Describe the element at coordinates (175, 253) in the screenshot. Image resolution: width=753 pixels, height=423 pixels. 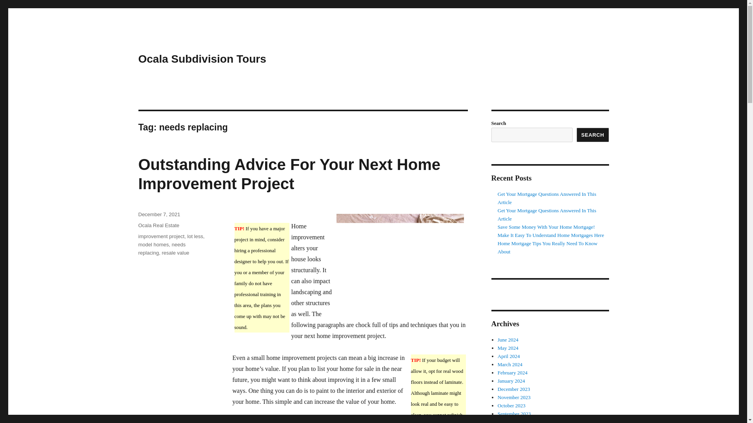
I see `resale value` at that location.